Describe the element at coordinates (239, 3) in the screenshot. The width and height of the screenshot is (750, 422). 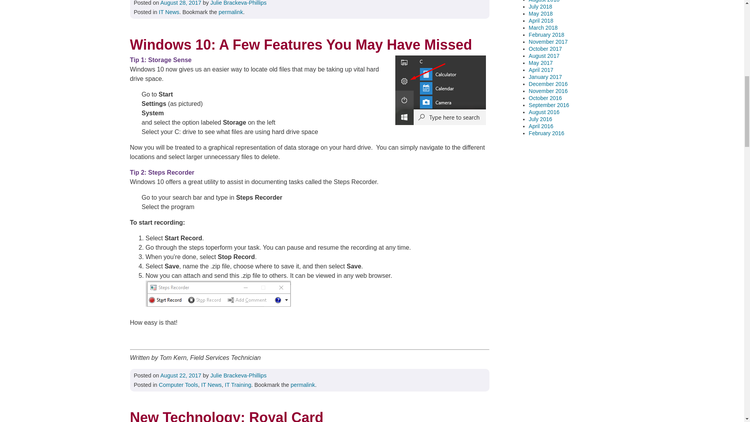
I see `Julie Brackeva-Phillips` at that location.